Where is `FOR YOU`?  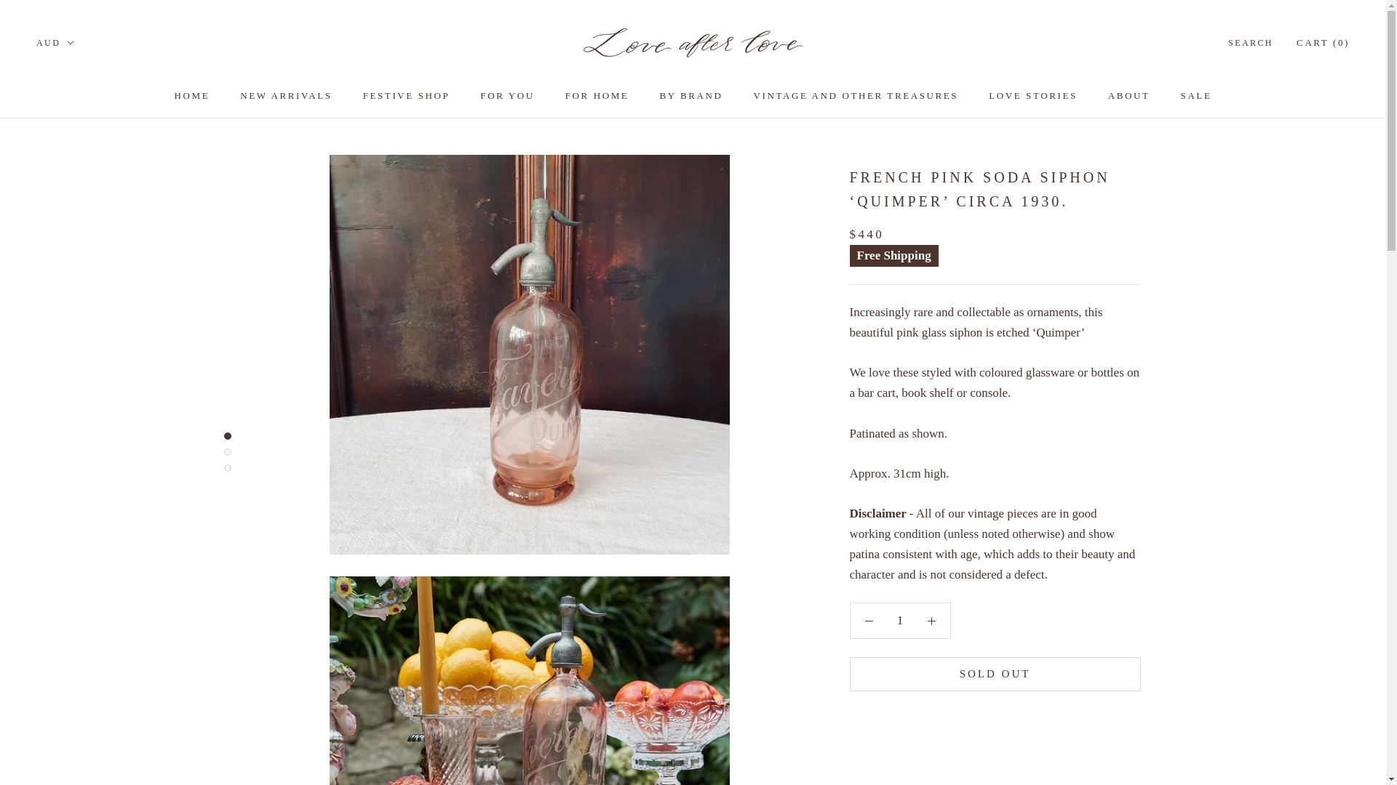
FOR YOU is located at coordinates (507, 96).